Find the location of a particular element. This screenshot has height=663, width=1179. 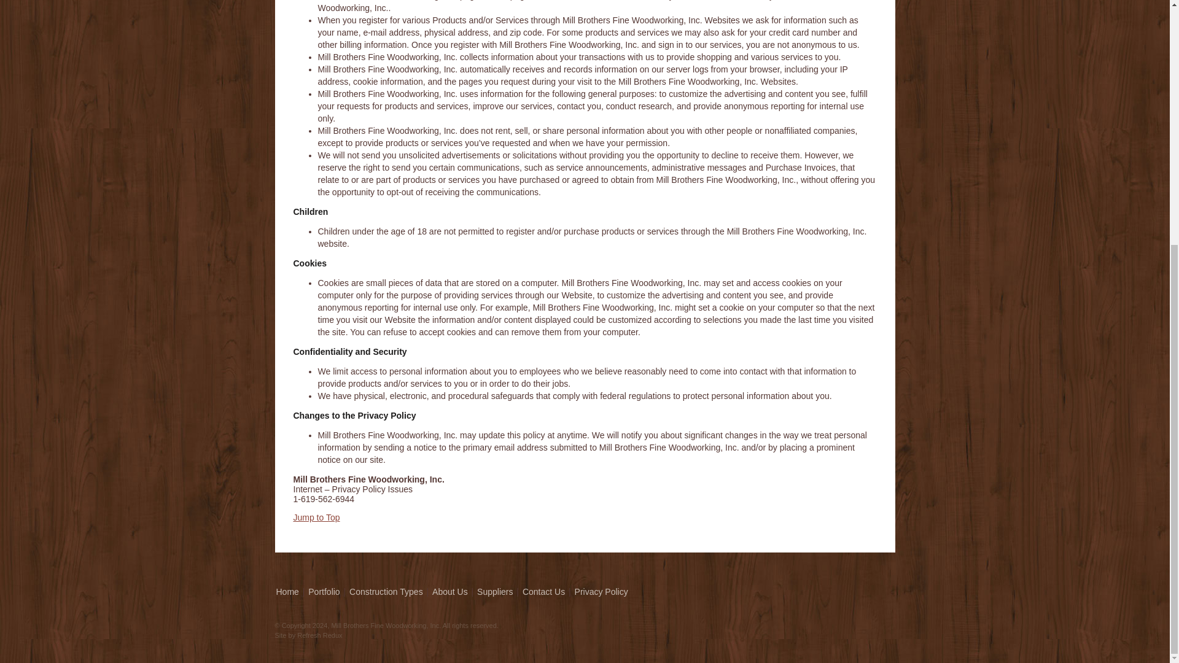

About Us is located at coordinates (450, 592).